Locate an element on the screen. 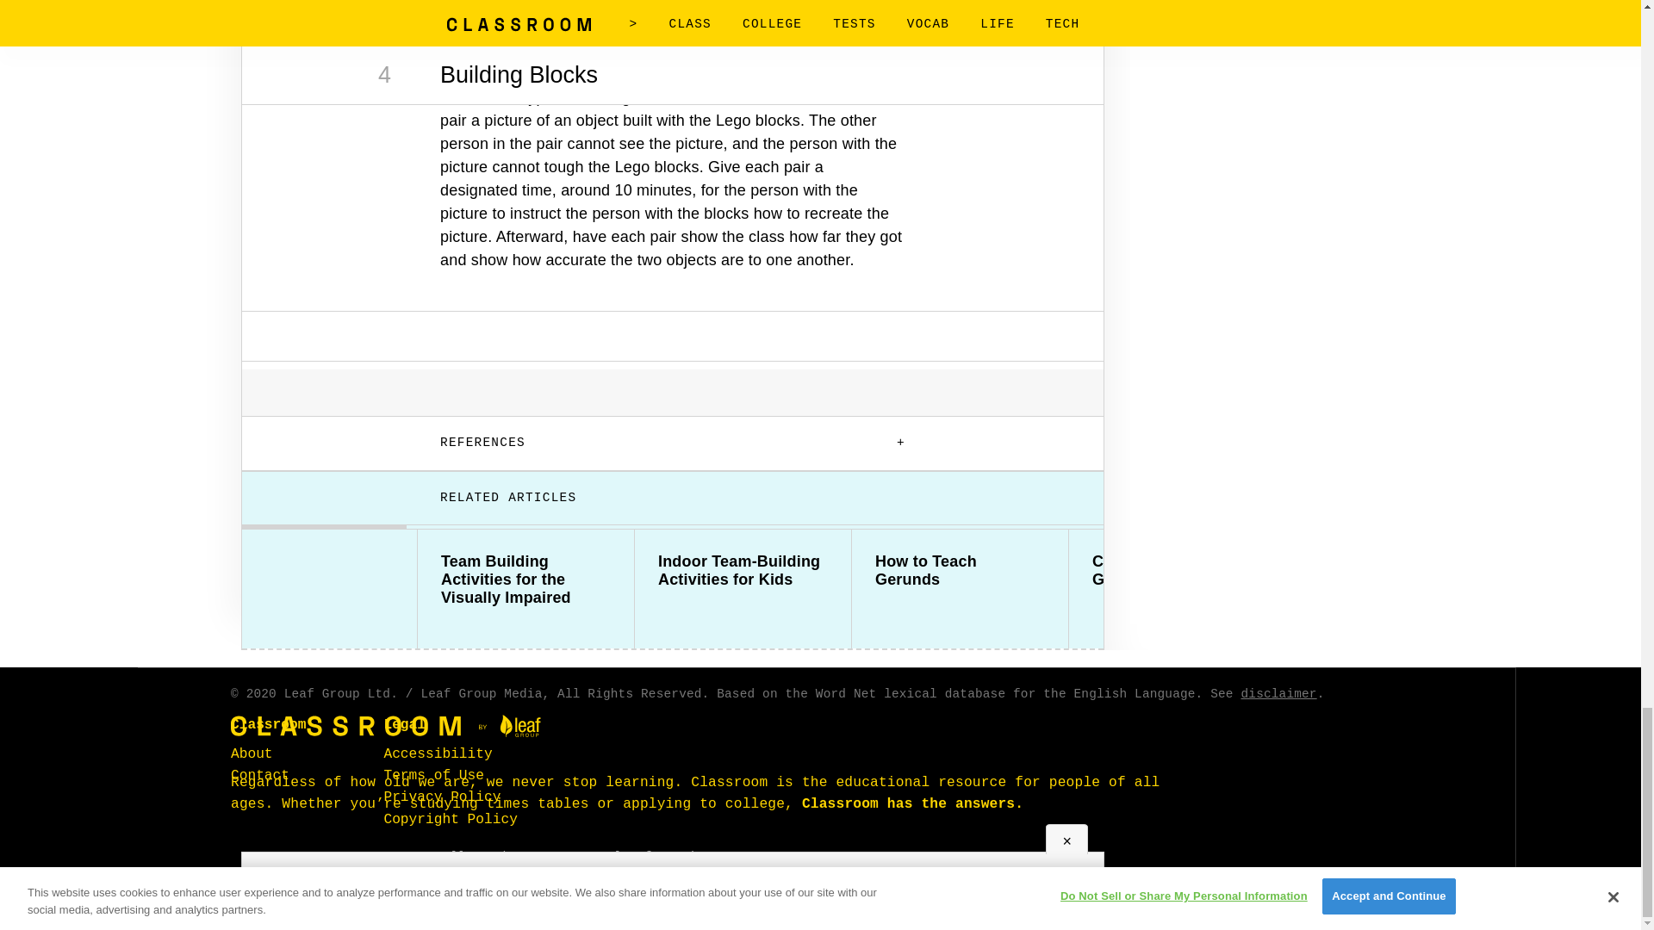  Copyright Policy is located at coordinates (450, 818).